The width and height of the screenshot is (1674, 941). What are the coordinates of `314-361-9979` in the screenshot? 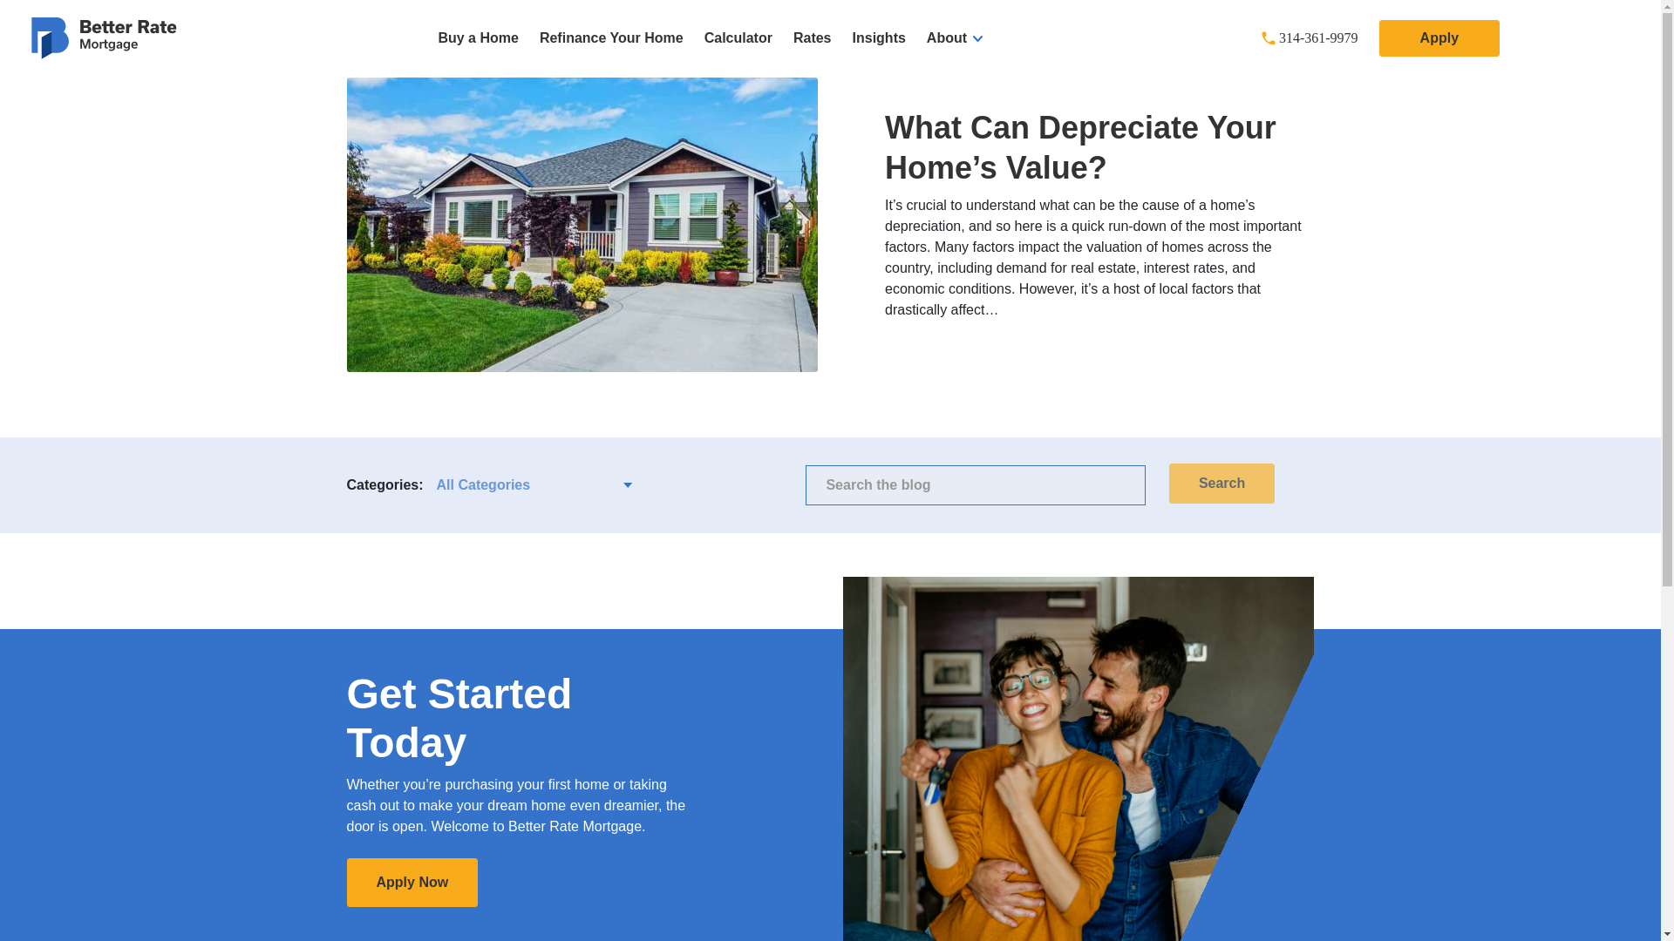 It's located at (1318, 37).